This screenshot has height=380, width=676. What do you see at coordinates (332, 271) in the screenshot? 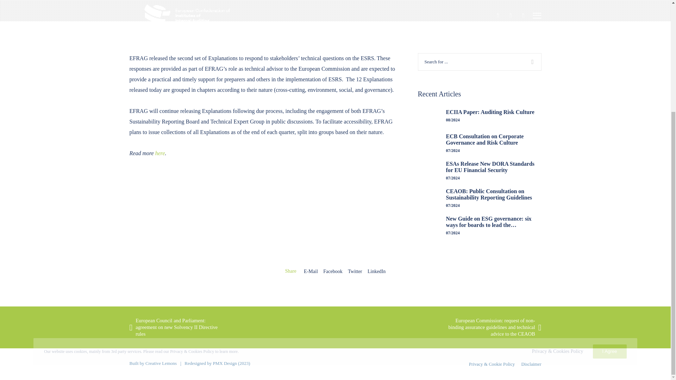
I see `Facebook` at bounding box center [332, 271].